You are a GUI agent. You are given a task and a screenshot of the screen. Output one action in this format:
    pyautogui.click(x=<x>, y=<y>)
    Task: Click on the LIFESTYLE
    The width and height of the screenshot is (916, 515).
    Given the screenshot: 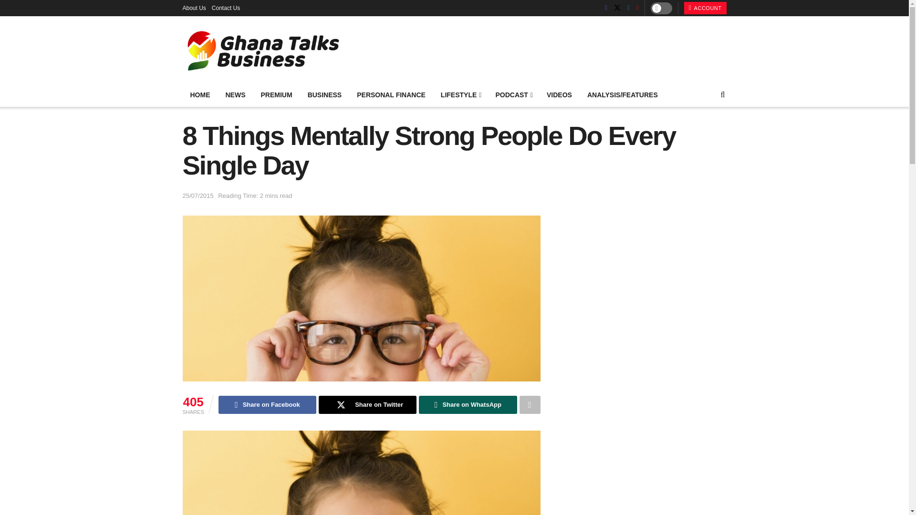 What is the action you would take?
    pyautogui.click(x=461, y=94)
    